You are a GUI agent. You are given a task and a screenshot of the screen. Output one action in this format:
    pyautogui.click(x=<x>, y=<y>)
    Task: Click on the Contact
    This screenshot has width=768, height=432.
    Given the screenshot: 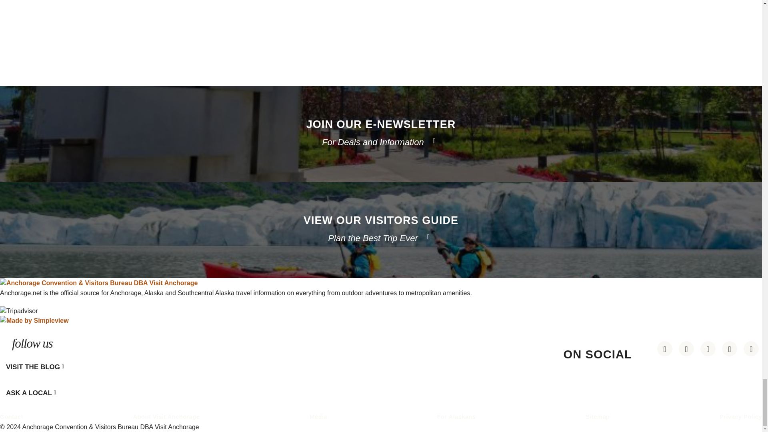 What is the action you would take?
    pyautogui.click(x=11, y=416)
    